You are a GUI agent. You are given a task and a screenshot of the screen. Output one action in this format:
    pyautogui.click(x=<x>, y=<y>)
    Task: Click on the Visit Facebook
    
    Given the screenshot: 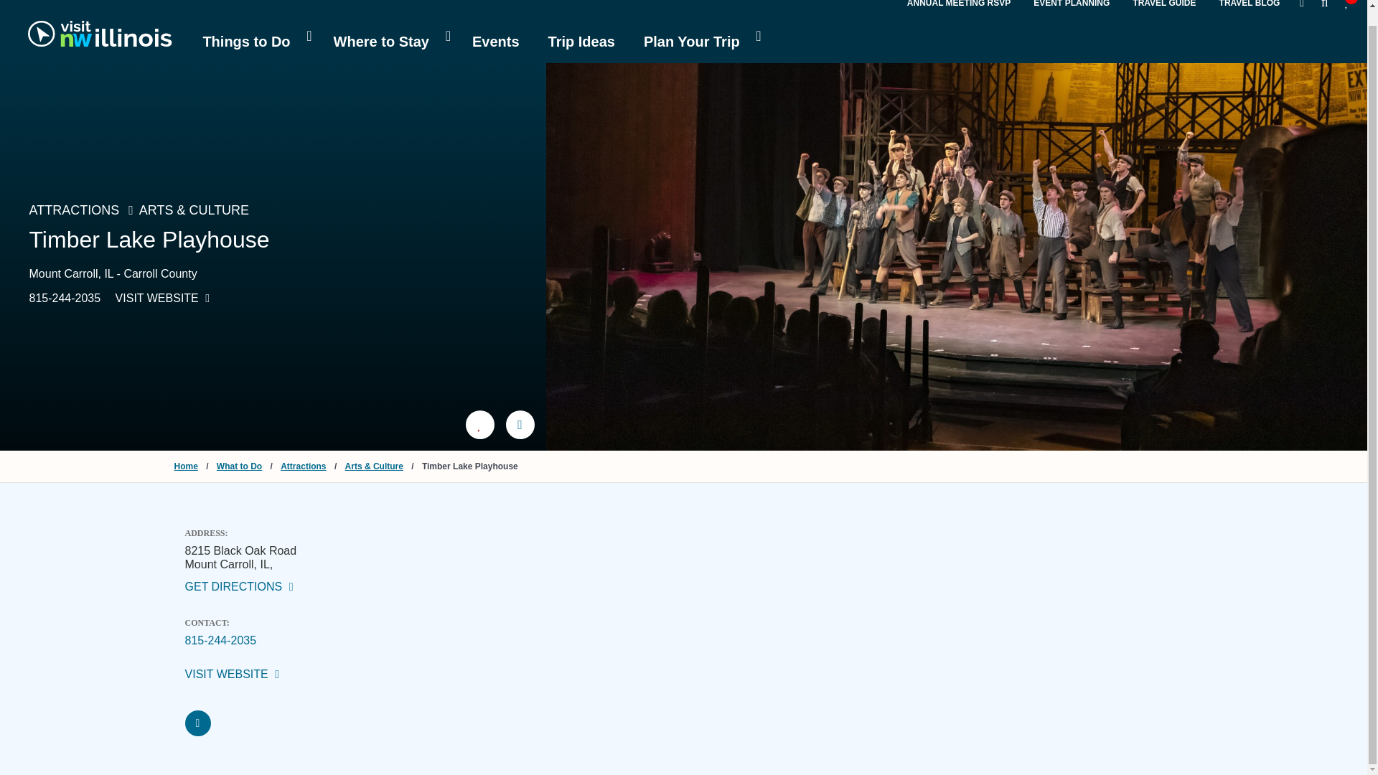 What is the action you would take?
    pyautogui.click(x=197, y=723)
    